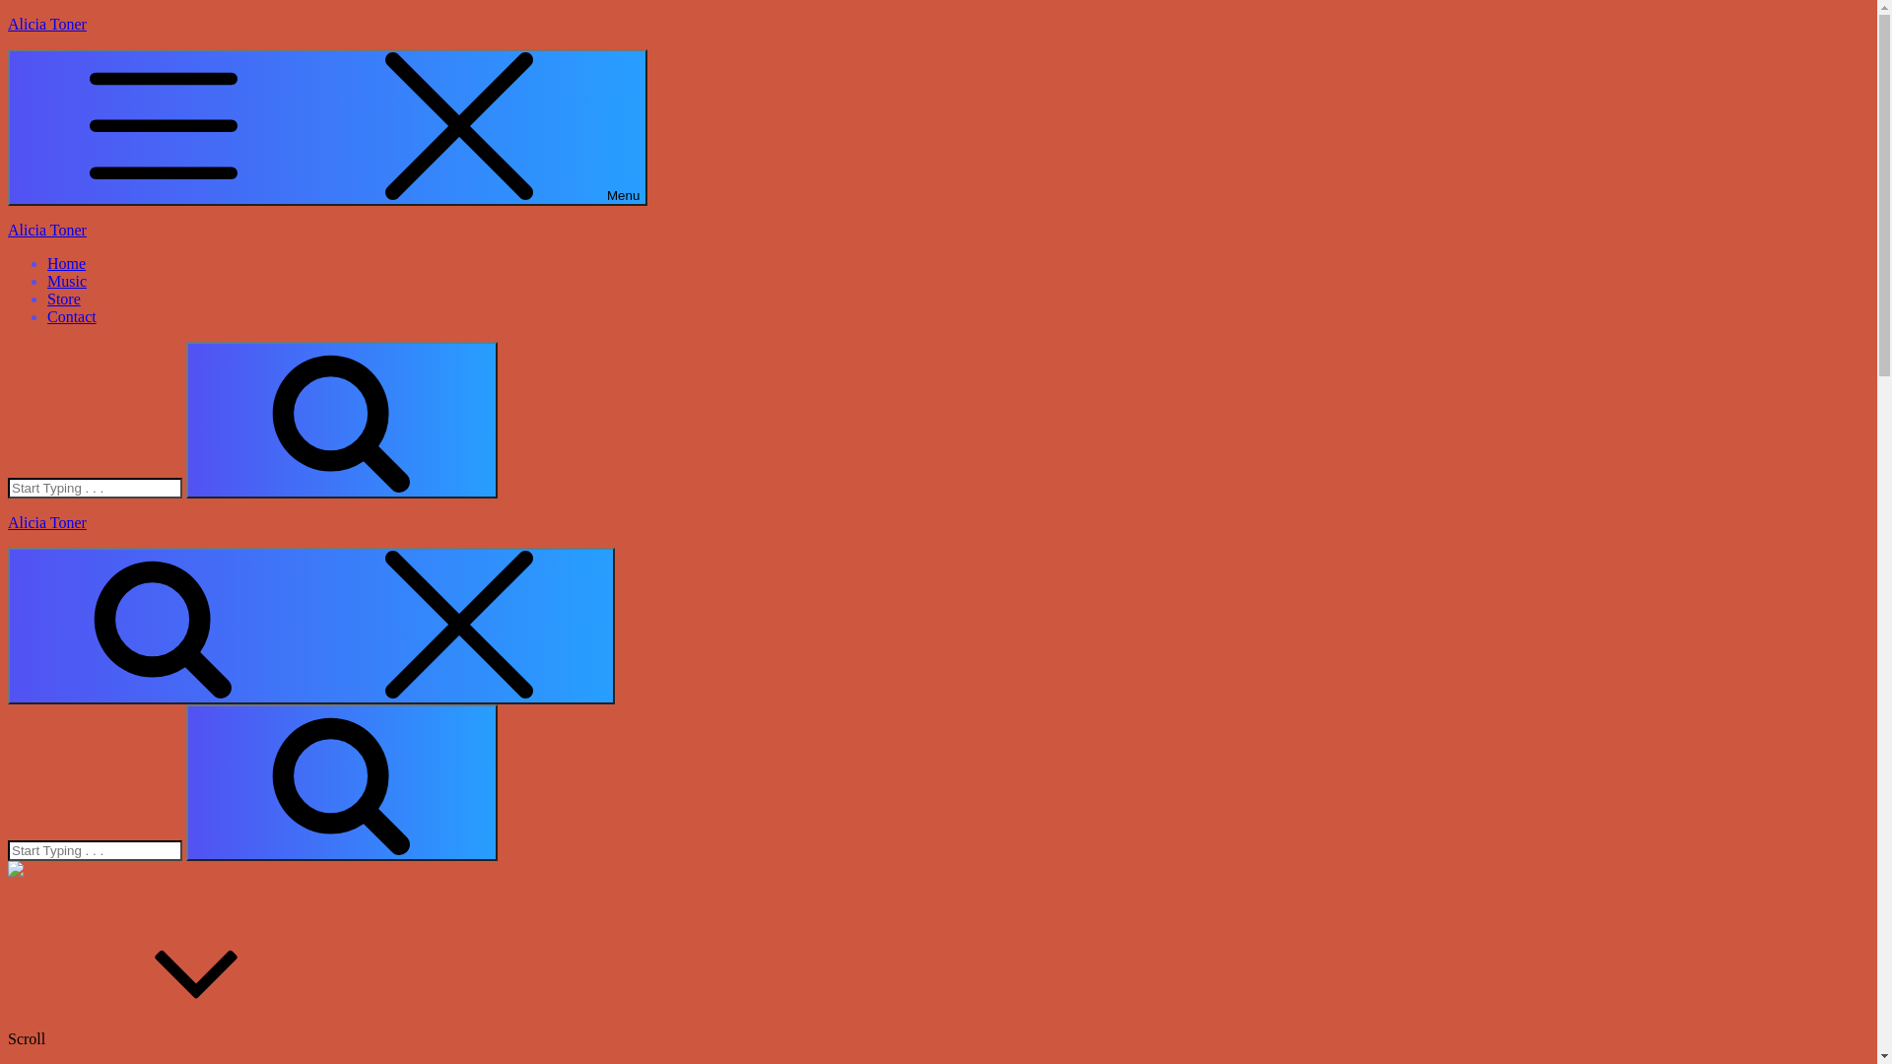 Image resolution: width=1892 pixels, height=1064 pixels. I want to click on Alicia Toner, so click(47, 231).